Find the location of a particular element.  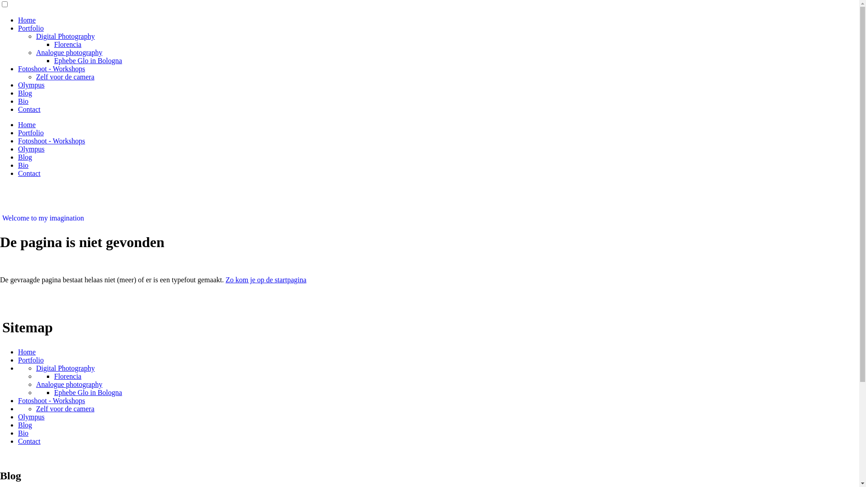

Blog is located at coordinates (25, 93).